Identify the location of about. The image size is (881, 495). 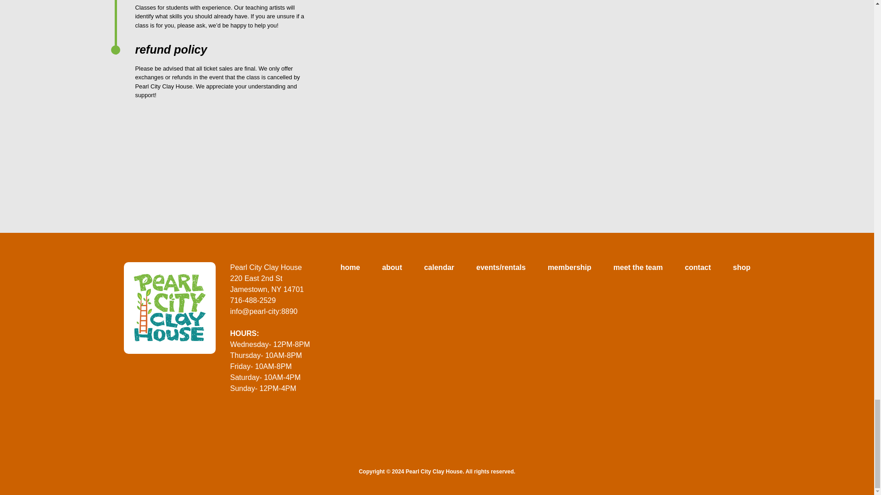
(392, 268).